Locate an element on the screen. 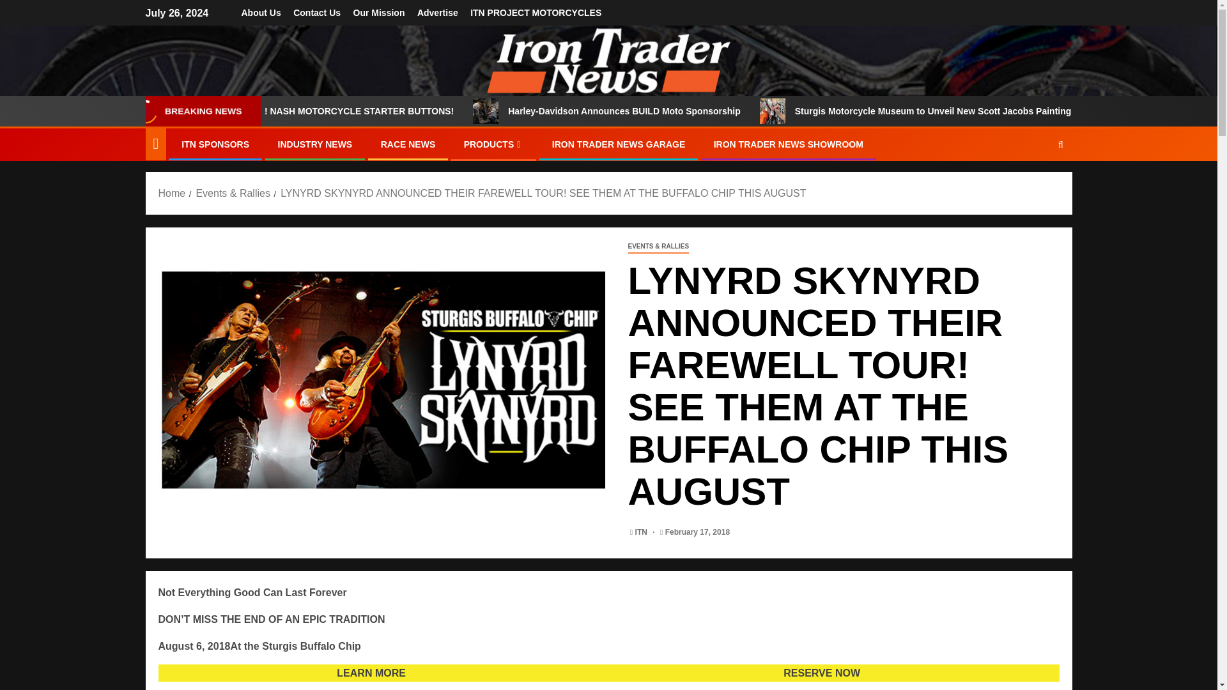 This screenshot has width=1227, height=690. ITN SPONSORS is located at coordinates (215, 144).